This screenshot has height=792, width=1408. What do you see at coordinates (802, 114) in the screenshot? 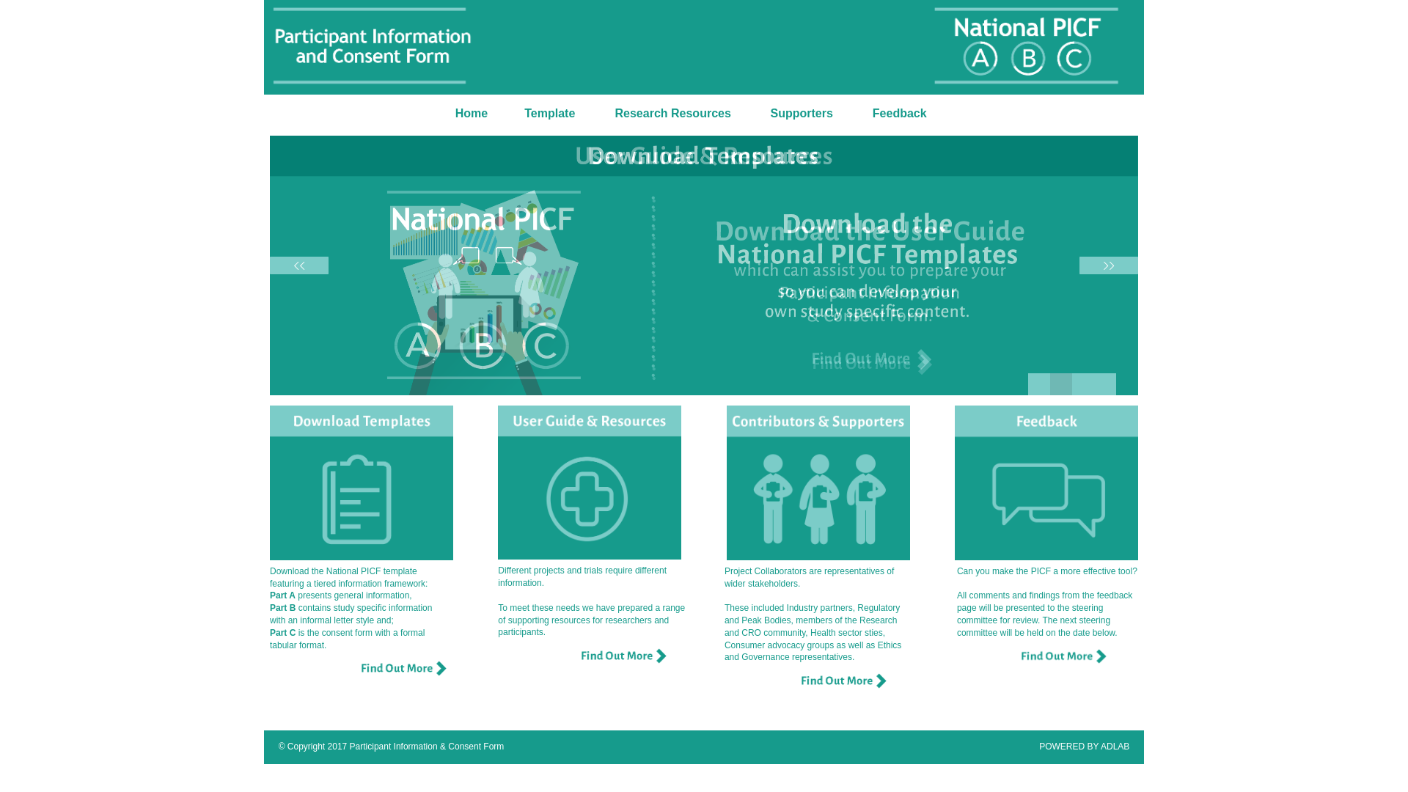
I see `Supporters` at bounding box center [802, 114].